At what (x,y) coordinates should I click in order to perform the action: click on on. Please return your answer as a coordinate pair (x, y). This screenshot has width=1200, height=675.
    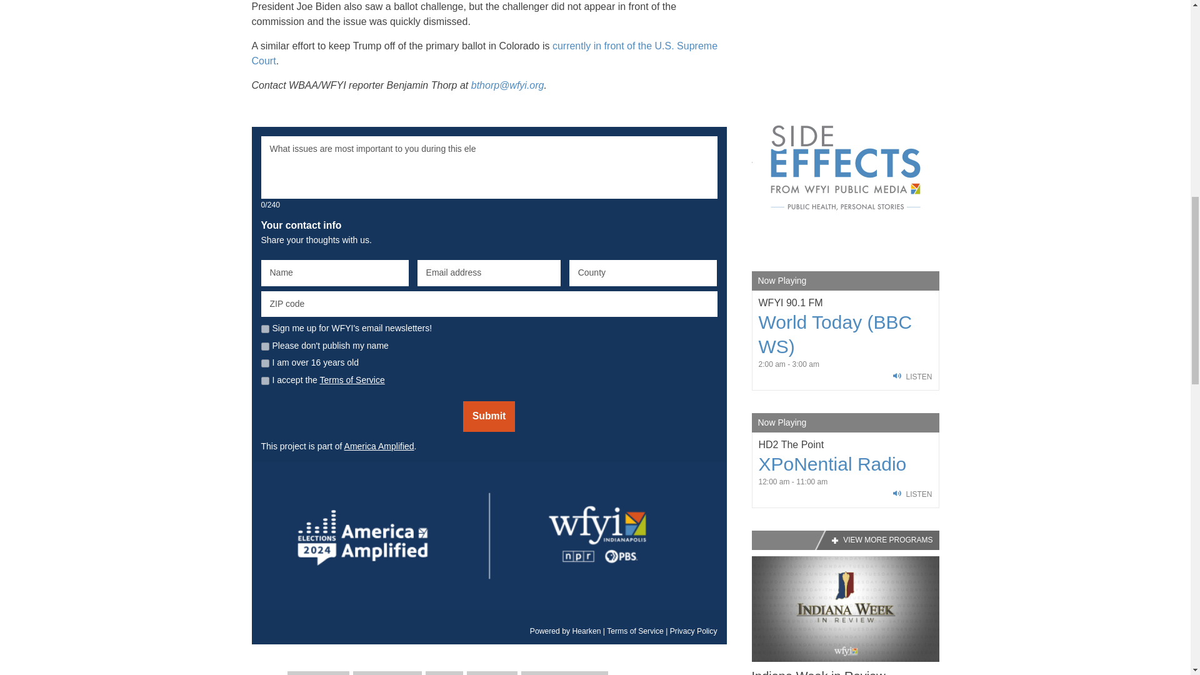
    Looking at the image, I should click on (265, 329).